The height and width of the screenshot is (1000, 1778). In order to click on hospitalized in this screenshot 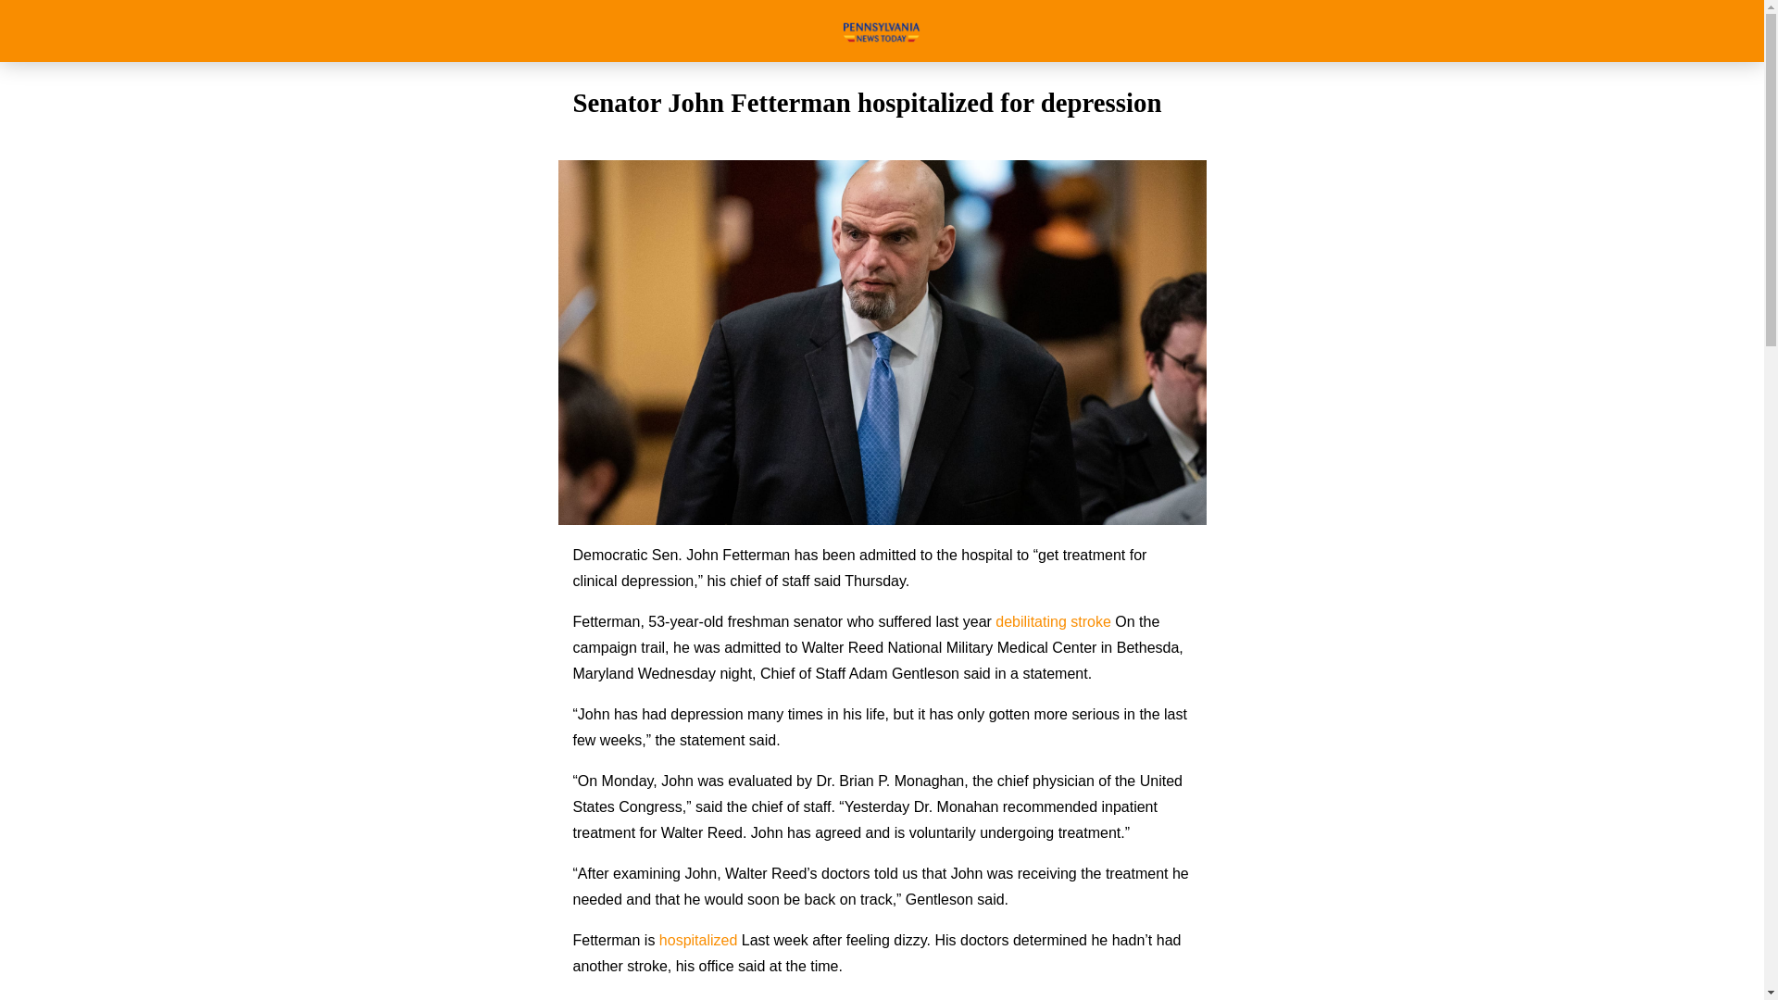, I will do `click(698, 939)`.